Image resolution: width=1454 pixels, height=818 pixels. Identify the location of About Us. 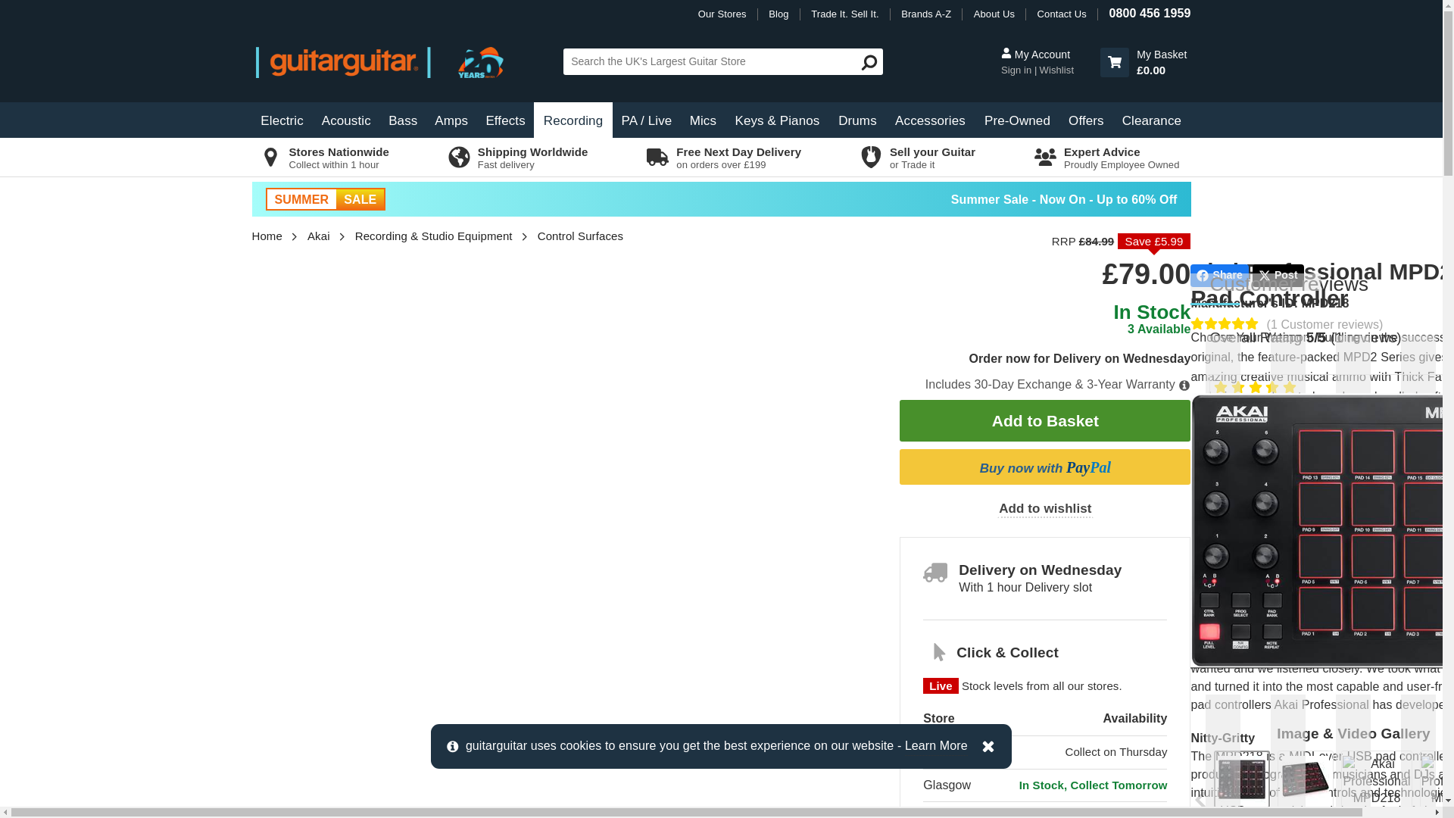
(994, 14).